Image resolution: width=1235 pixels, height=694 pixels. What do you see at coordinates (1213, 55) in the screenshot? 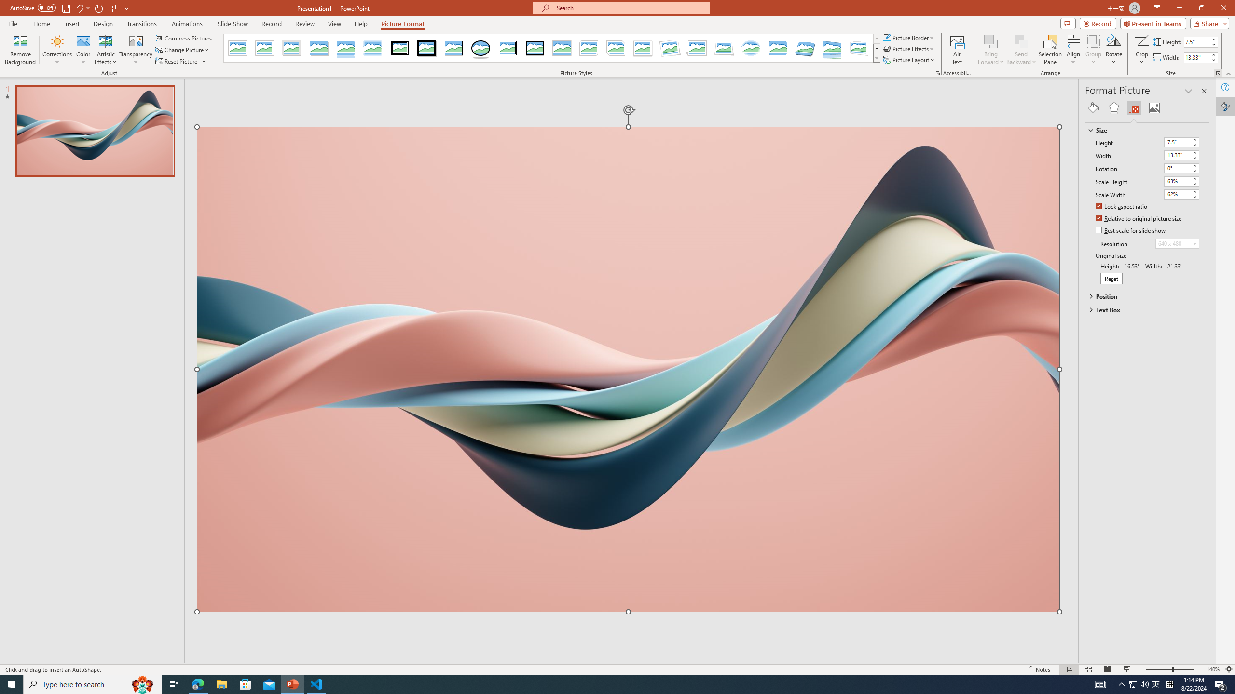
I see `More` at bounding box center [1213, 55].